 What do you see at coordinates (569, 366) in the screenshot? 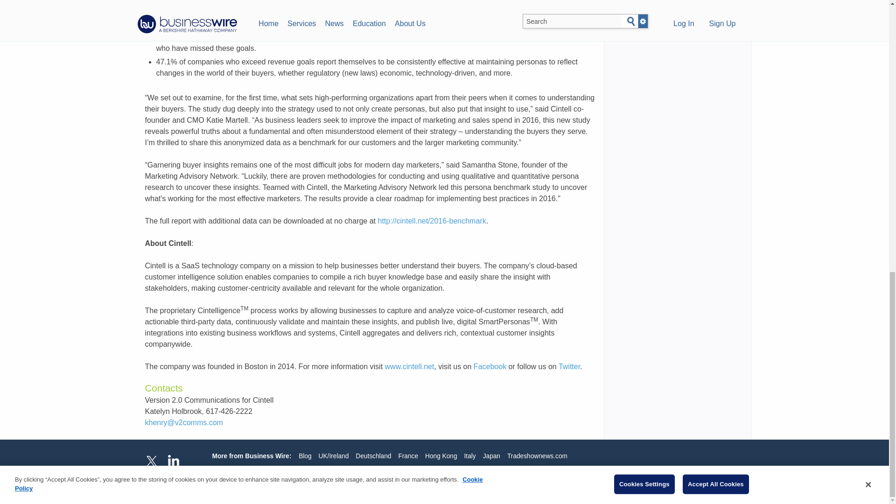
I see `Twitter` at bounding box center [569, 366].